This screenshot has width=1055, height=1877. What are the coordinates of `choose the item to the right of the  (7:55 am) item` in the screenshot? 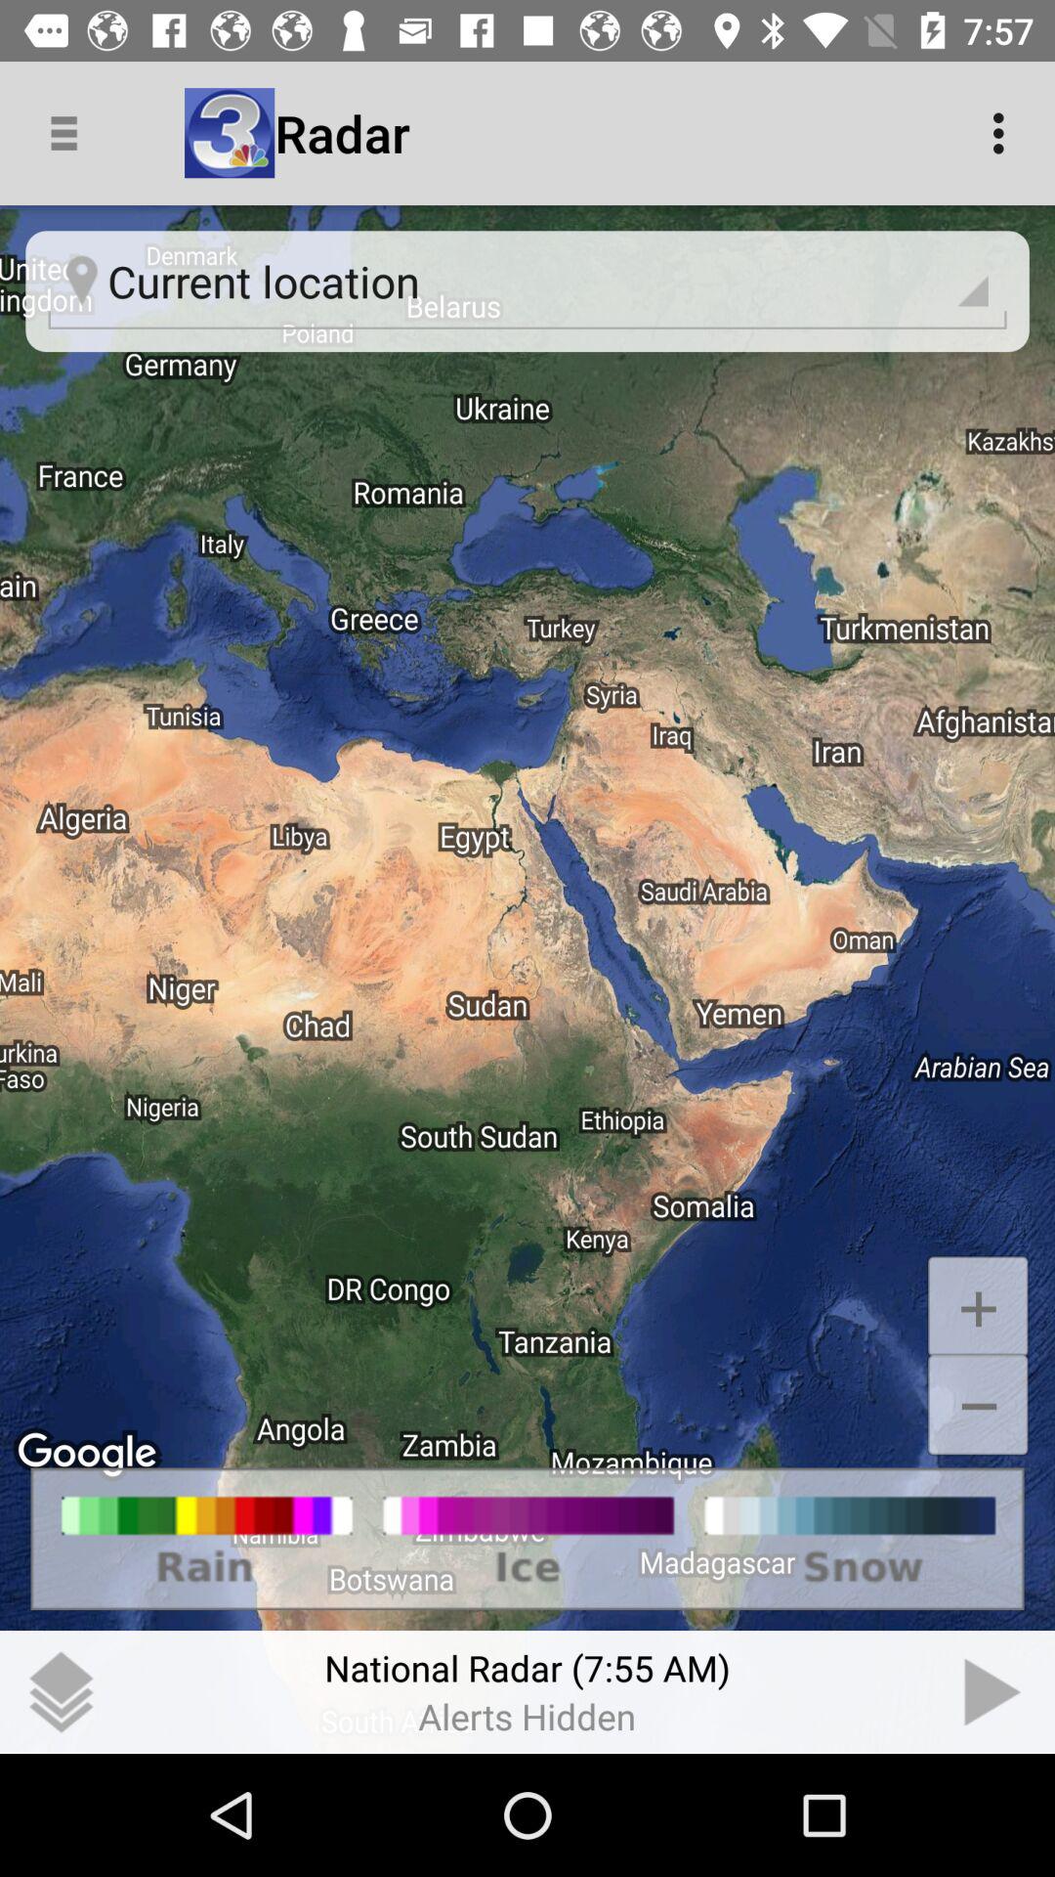 It's located at (992, 1691).